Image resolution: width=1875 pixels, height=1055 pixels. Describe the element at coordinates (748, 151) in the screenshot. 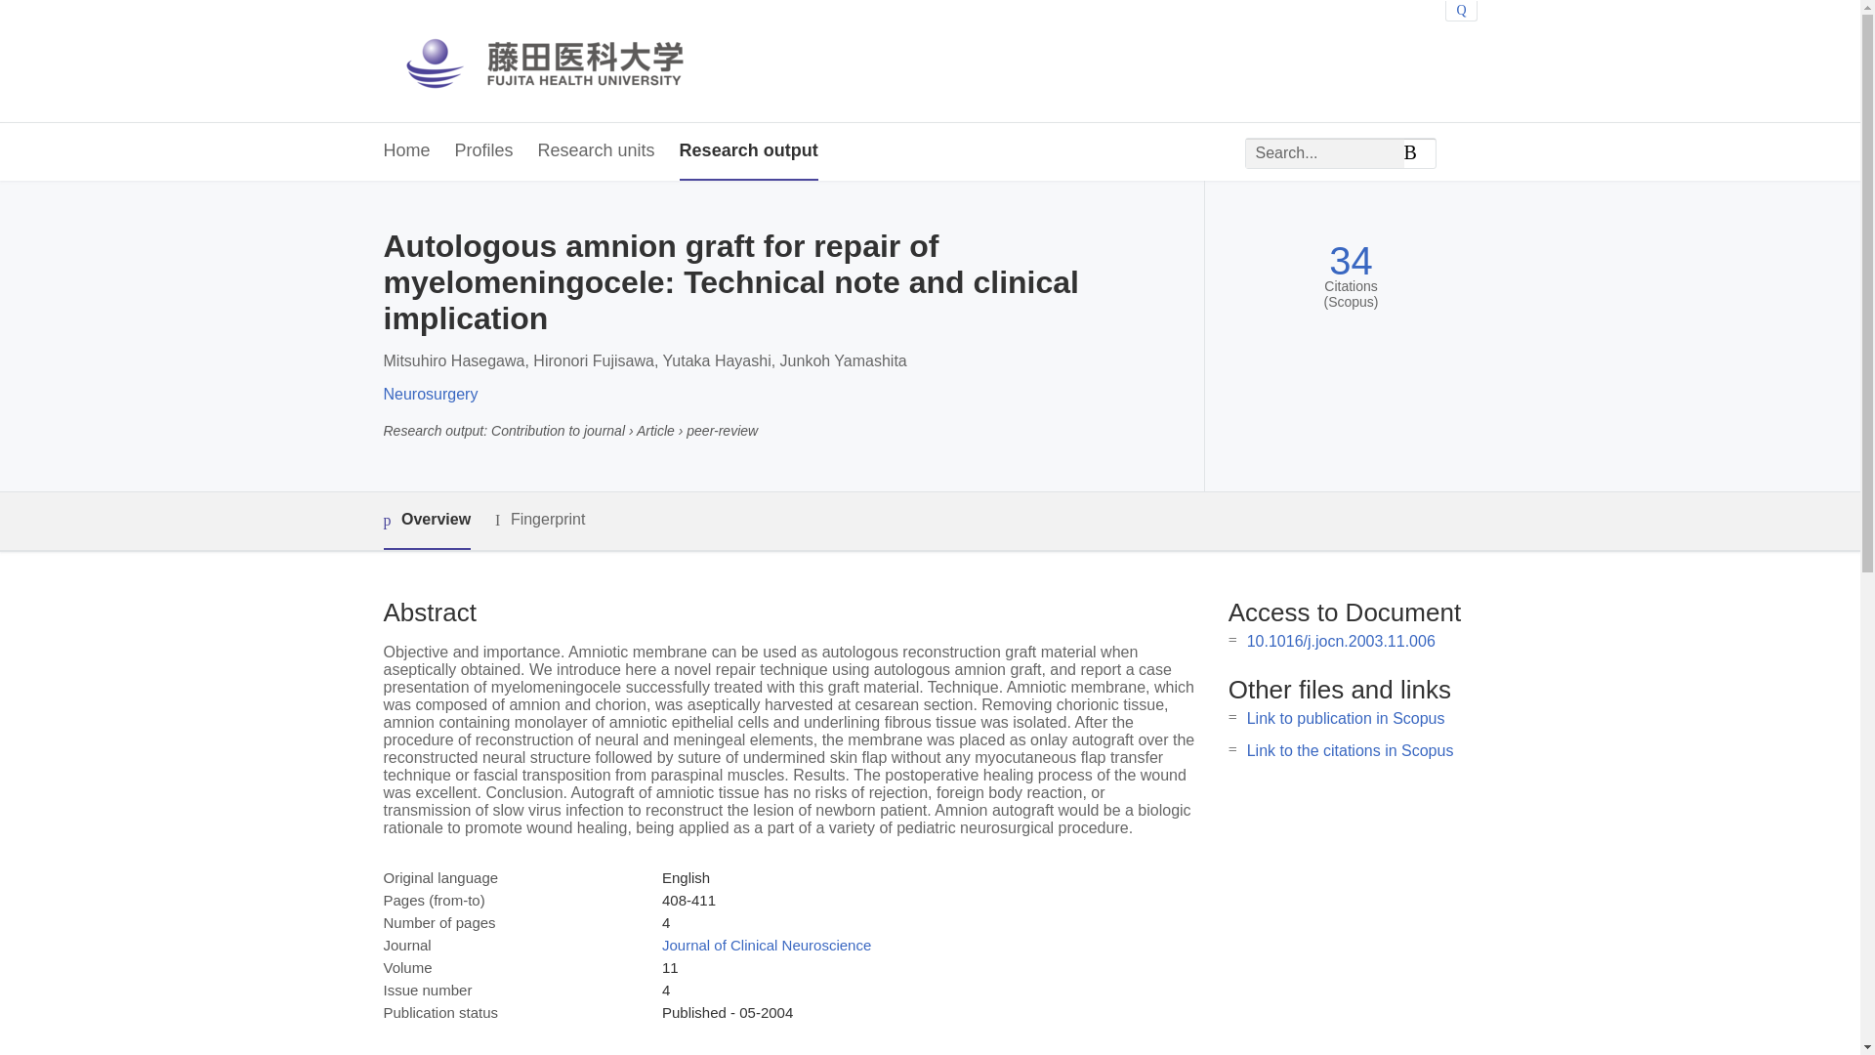

I see `Research output` at that location.